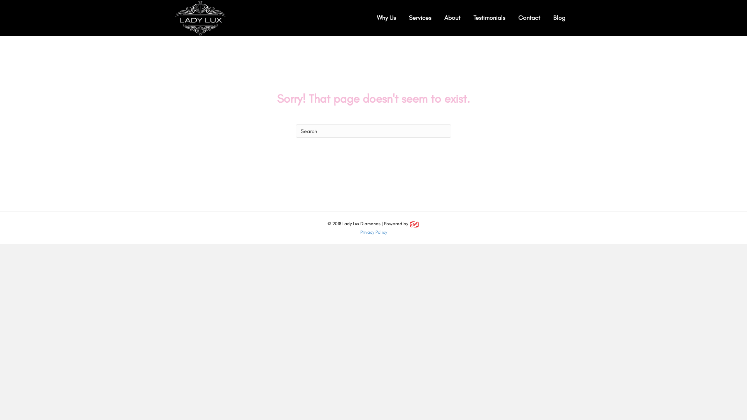 The height and width of the screenshot is (420, 747). Describe the element at coordinates (400, 224) in the screenshot. I see `| Powered by` at that location.